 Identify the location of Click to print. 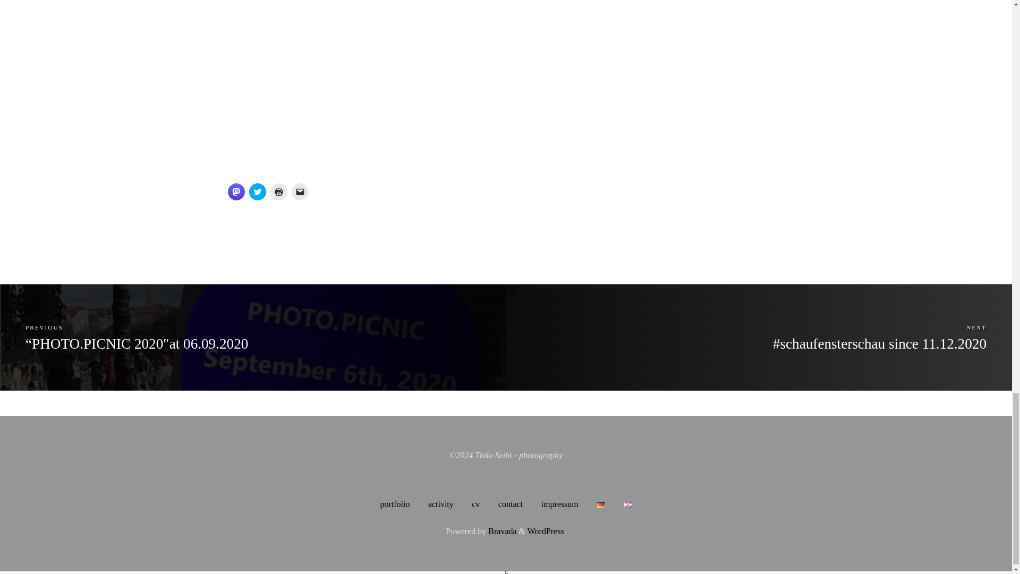
(278, 191).